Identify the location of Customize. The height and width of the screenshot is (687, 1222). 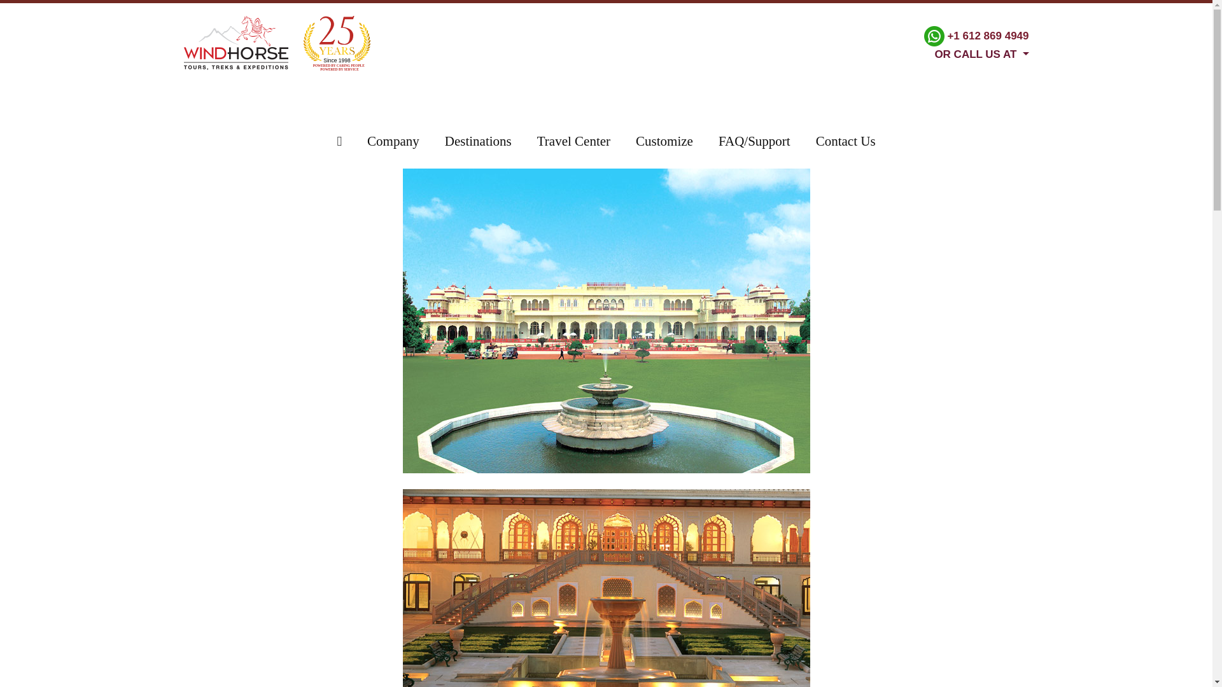
(664, 141).